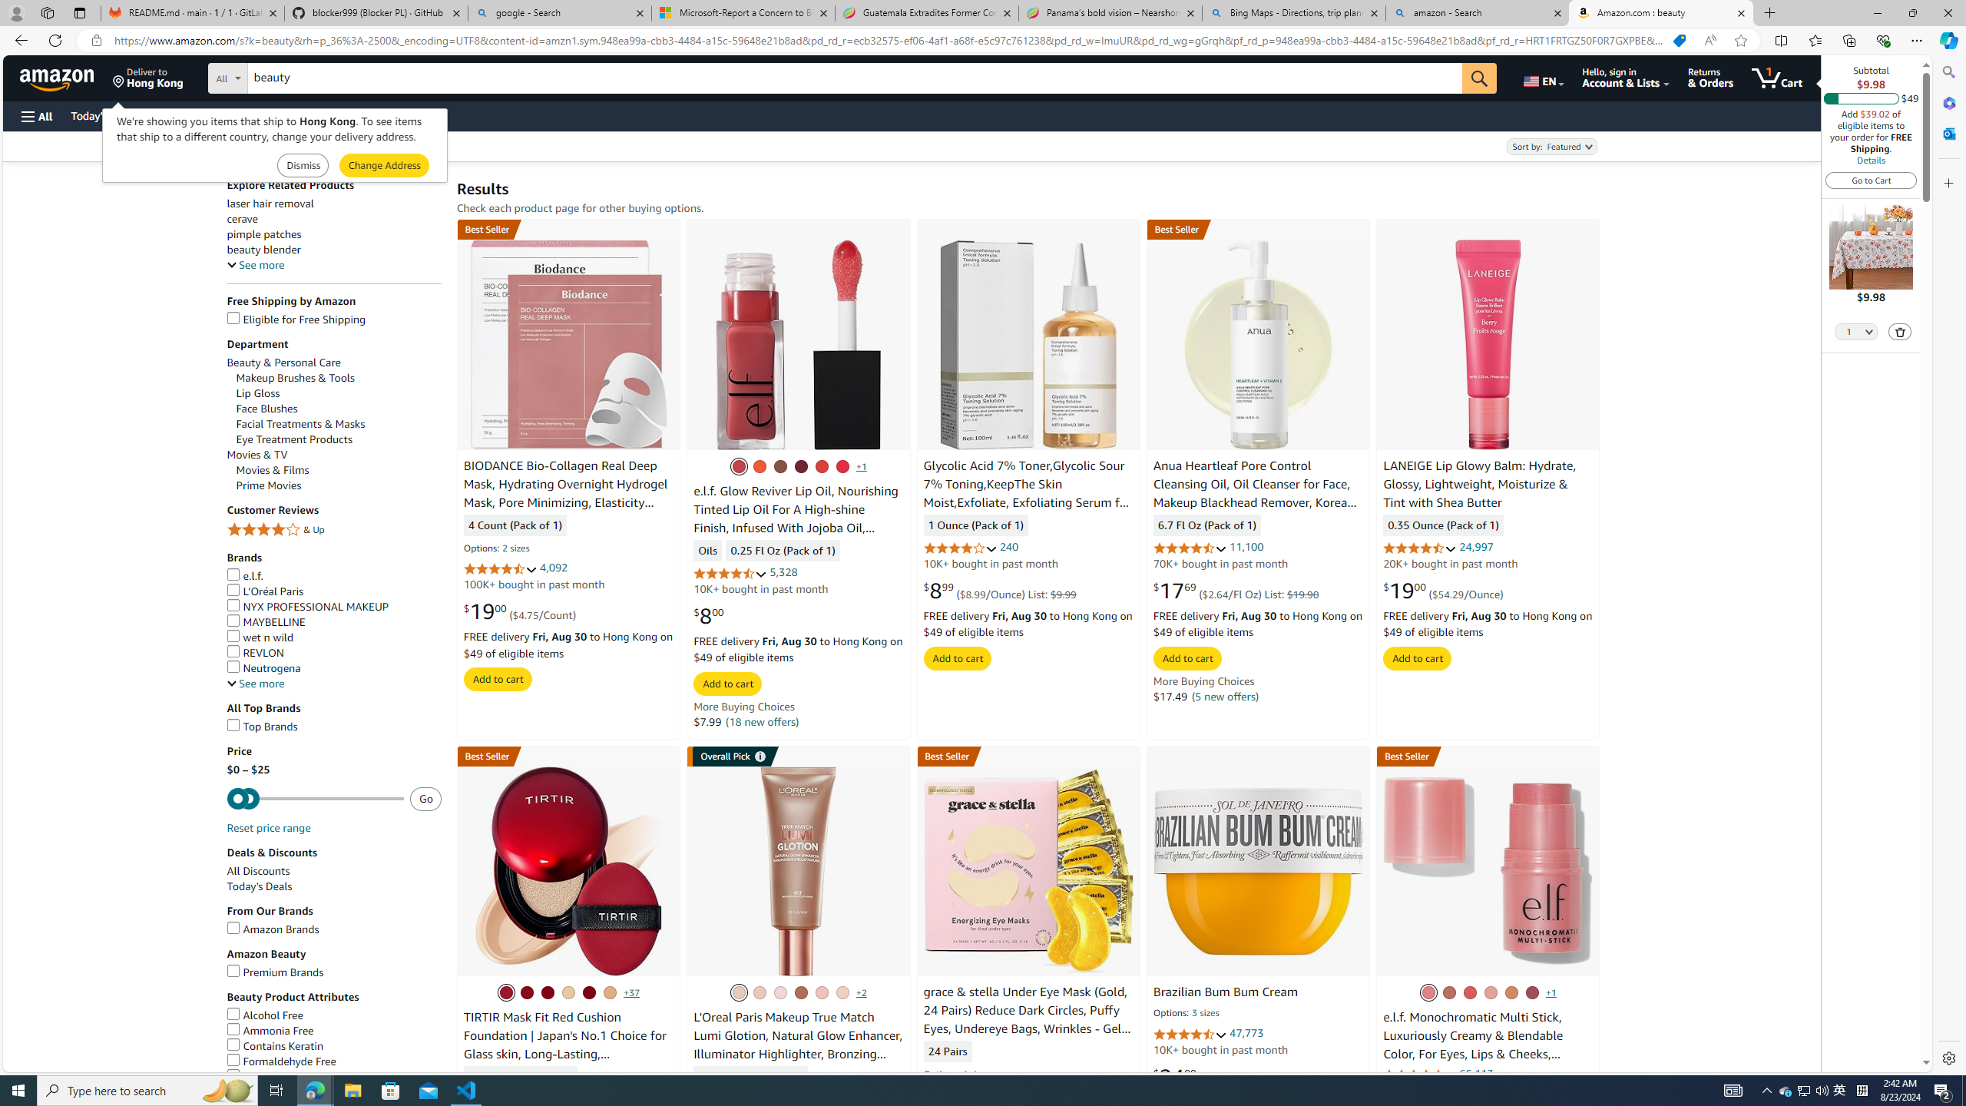 The image size is (1966, 1106). Describe the element at coordinates (738, 465) in the screenshot. I see `Rose Envy` at that location.